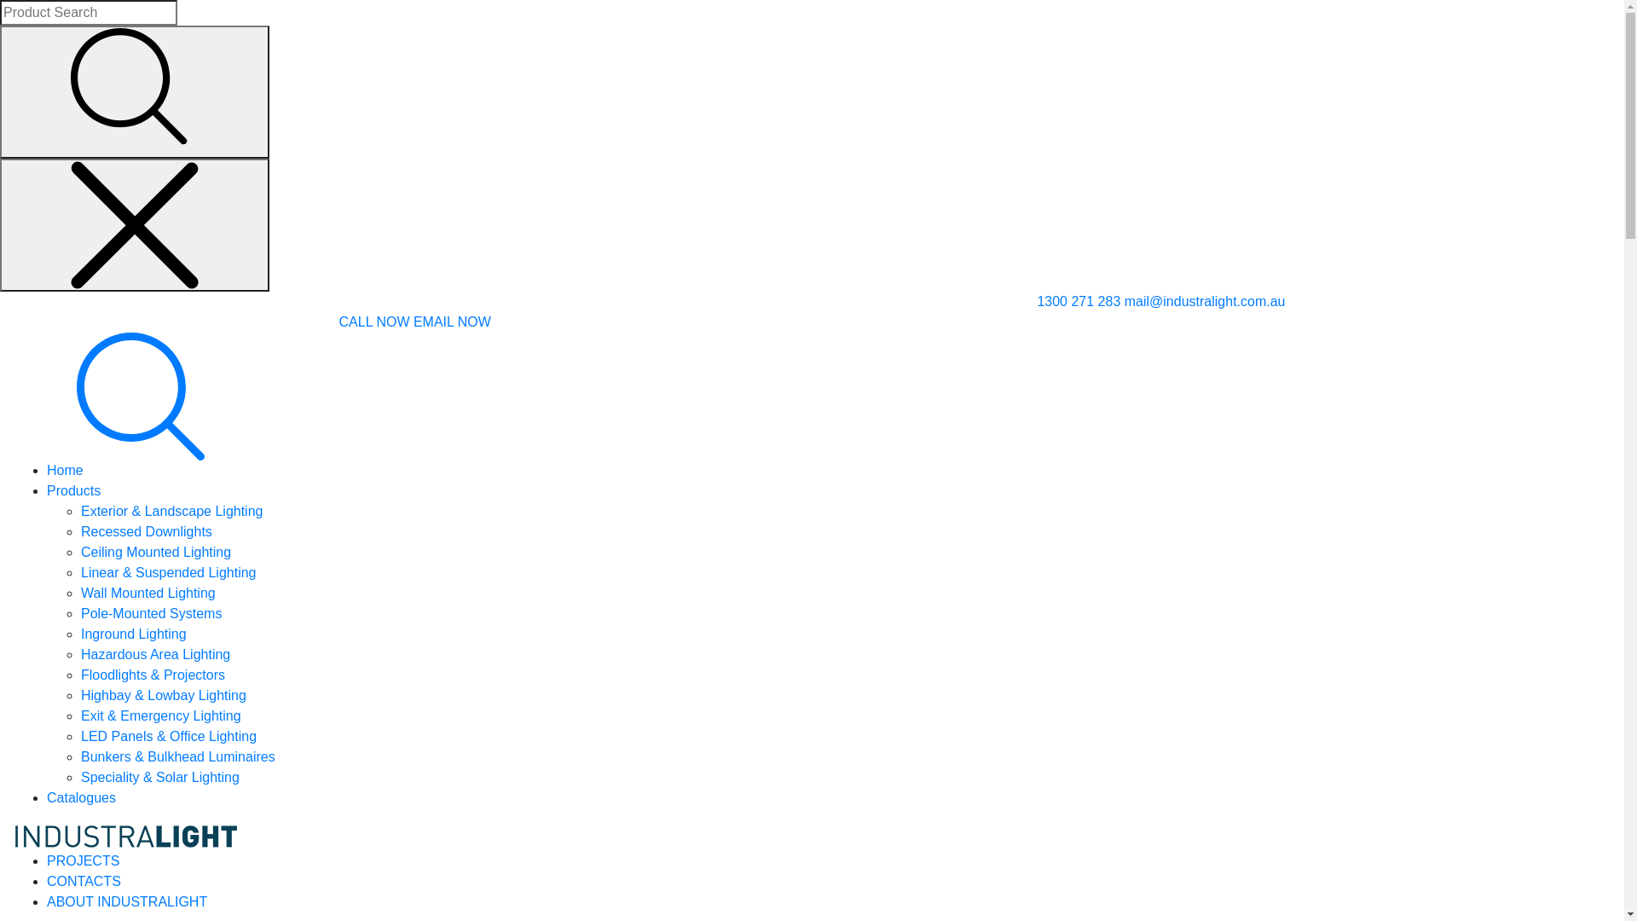  Describe the element at coordinates (155, 654) in the screenshot. I see `Hazardous Area Lighting` at that location.